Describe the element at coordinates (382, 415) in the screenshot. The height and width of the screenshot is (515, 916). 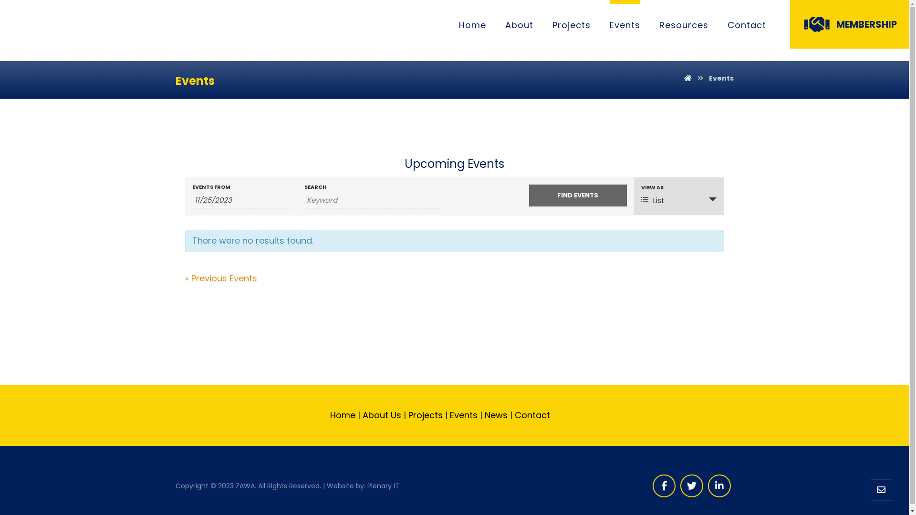
I see `About Us` at that location.